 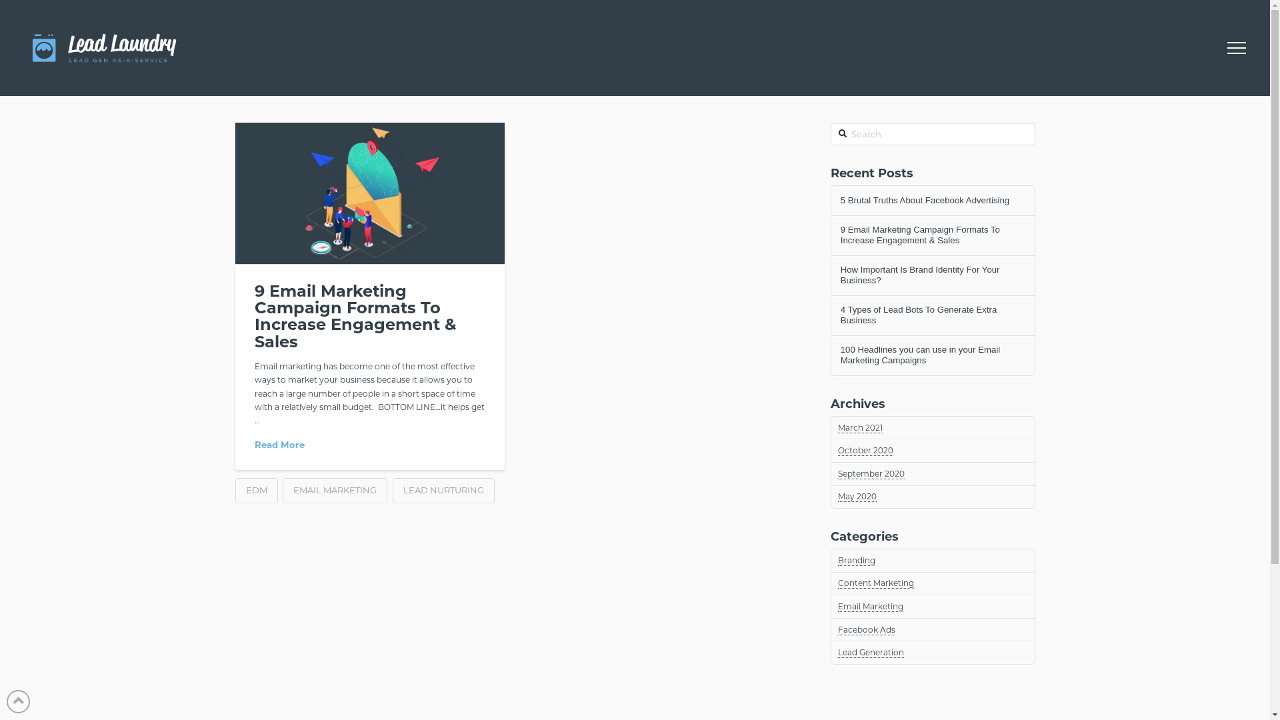 What do you see at coordinates (871, 474) in the screenshot?
I see `September 2020` at bounding box center [871, 474].